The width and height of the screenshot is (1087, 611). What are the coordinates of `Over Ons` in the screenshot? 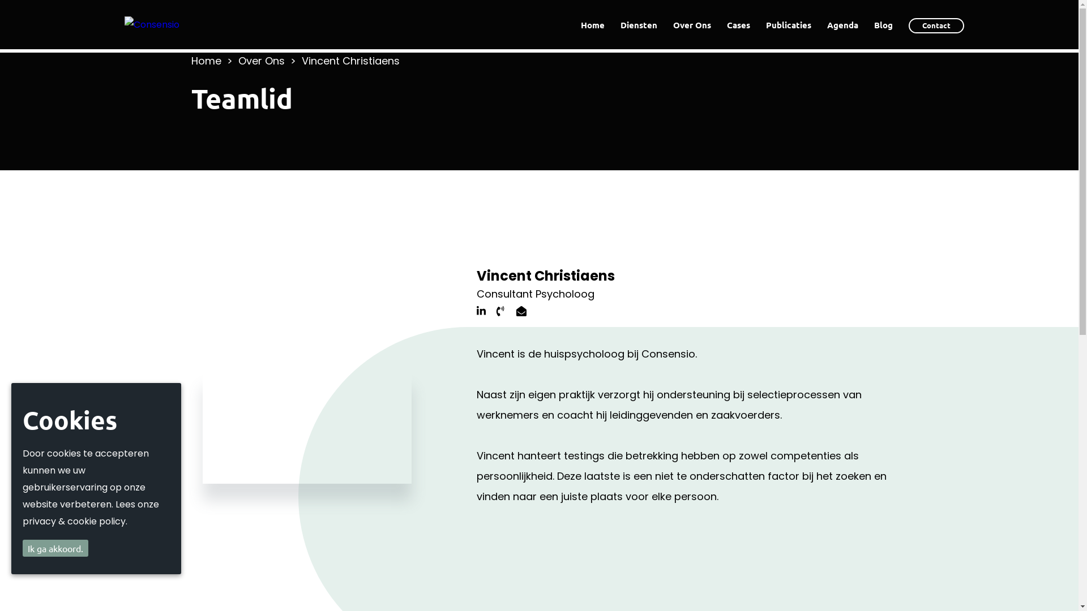 It's located at (261, 61).